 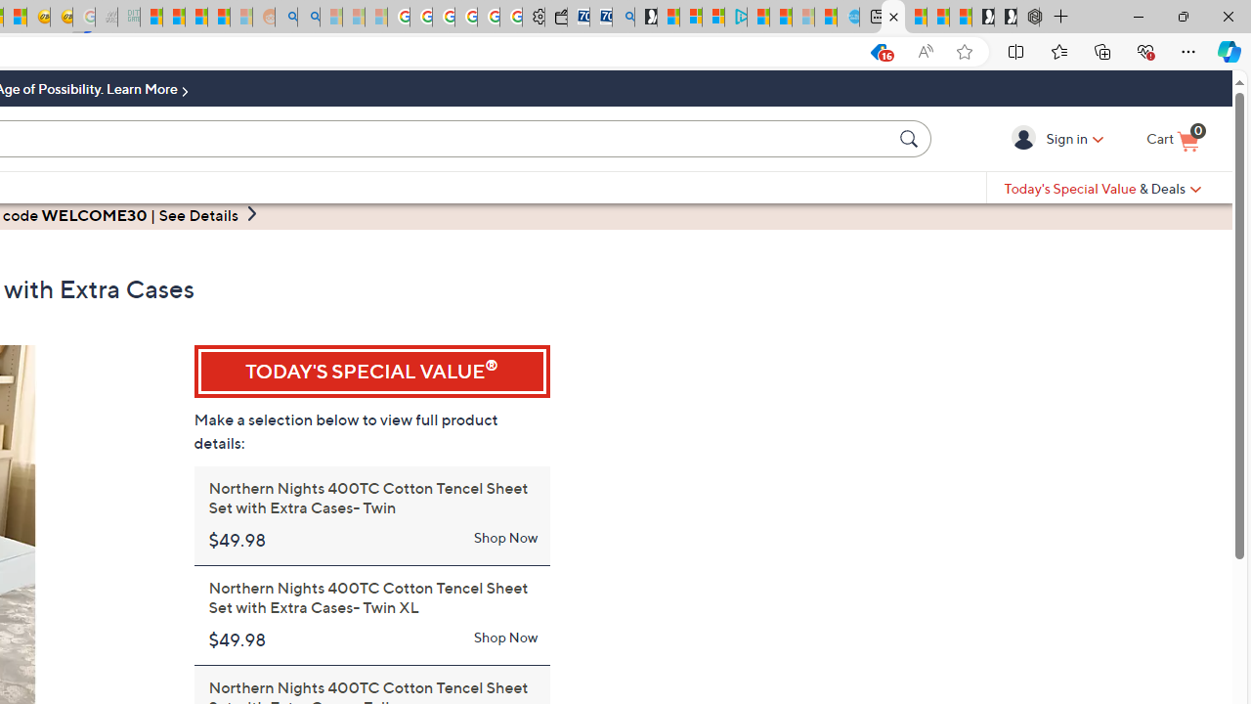 I want to click on Cheap Car Rentals - Save70.com, so click(x=600, y=18).